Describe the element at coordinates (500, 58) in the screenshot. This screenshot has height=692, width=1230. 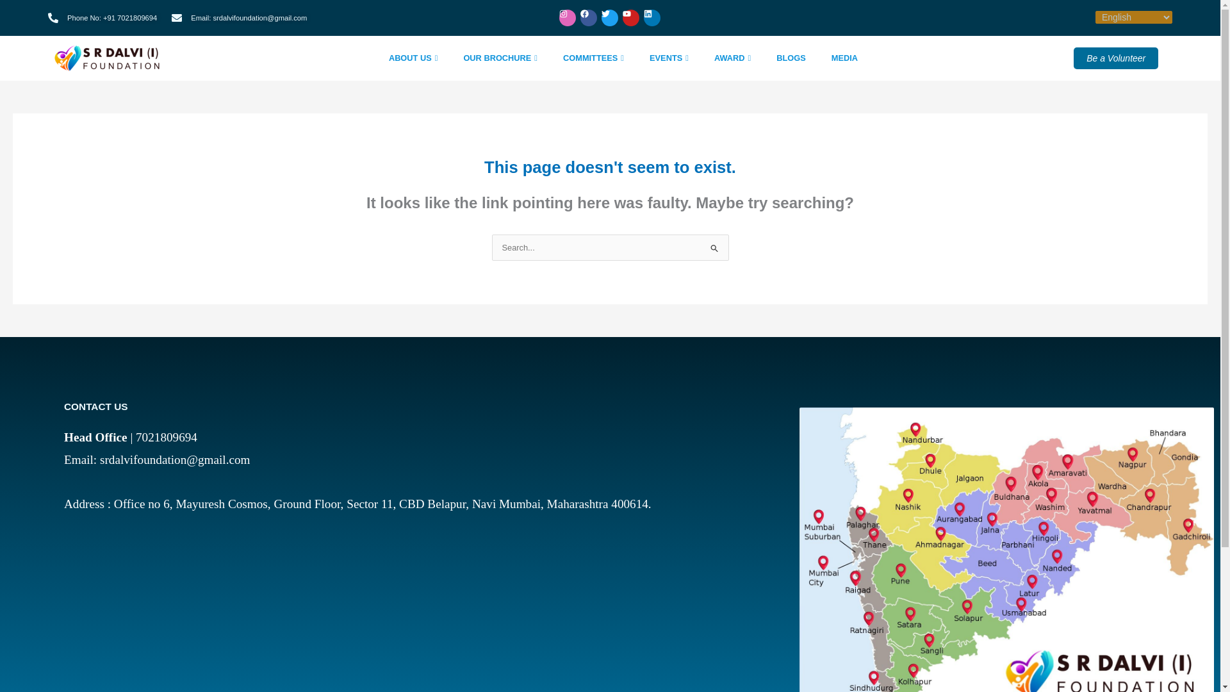
I see `OUR BROCHURE` at that location.